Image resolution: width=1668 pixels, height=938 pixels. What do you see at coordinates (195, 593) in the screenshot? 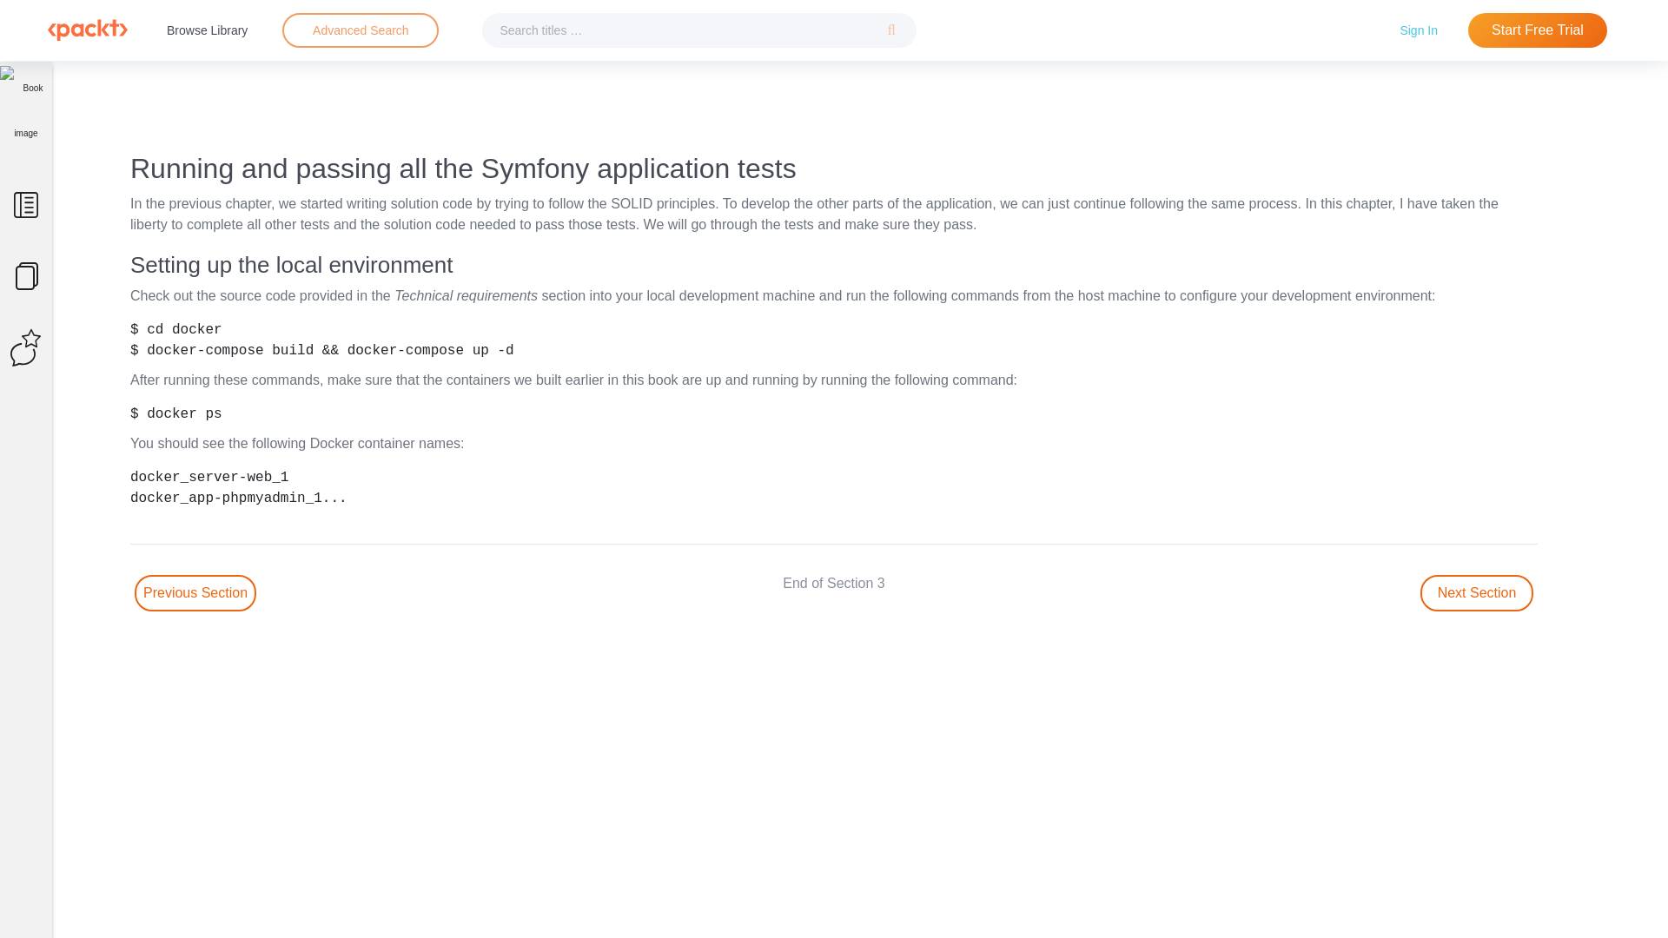
I see `Go to Previous section` at bounding box center [195, 593].